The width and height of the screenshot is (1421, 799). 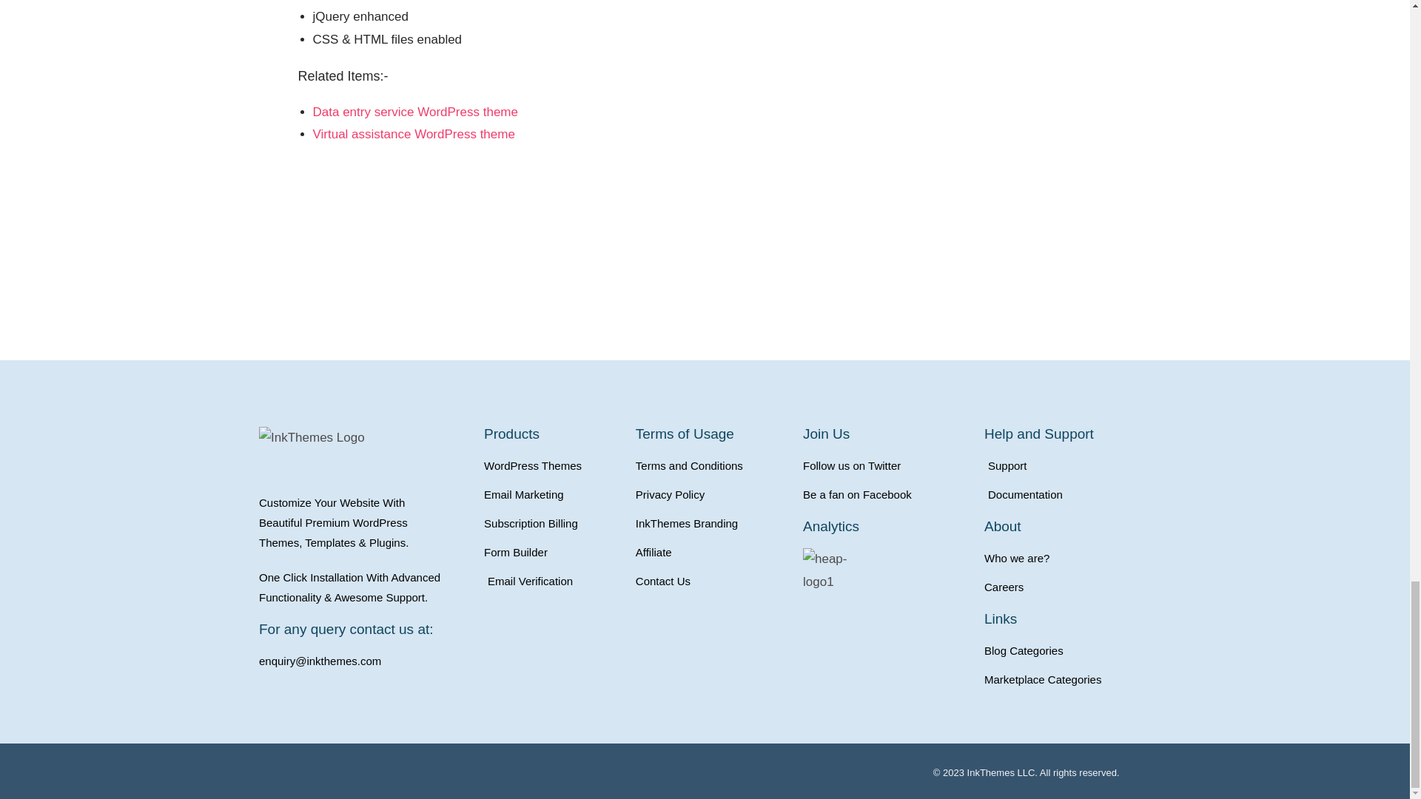 What do you see at coordinates (712, 524) in the screenshot?
I see `InkThemes Branding` at bounding box center [712, 524].